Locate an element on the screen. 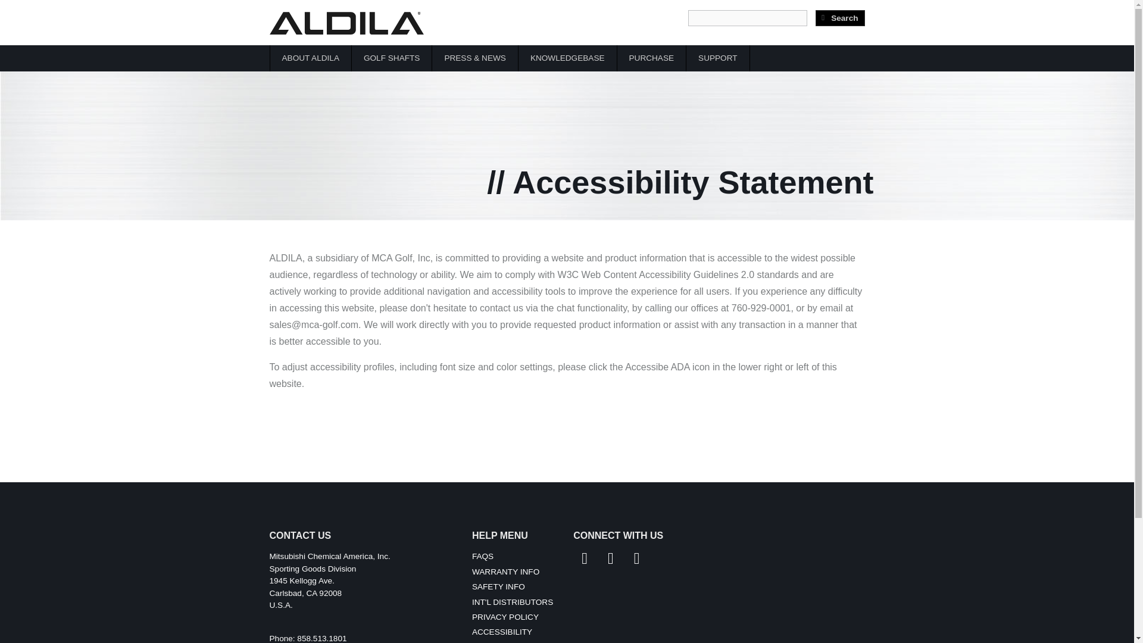  SUPPORT is located at coordinates (310, 58).